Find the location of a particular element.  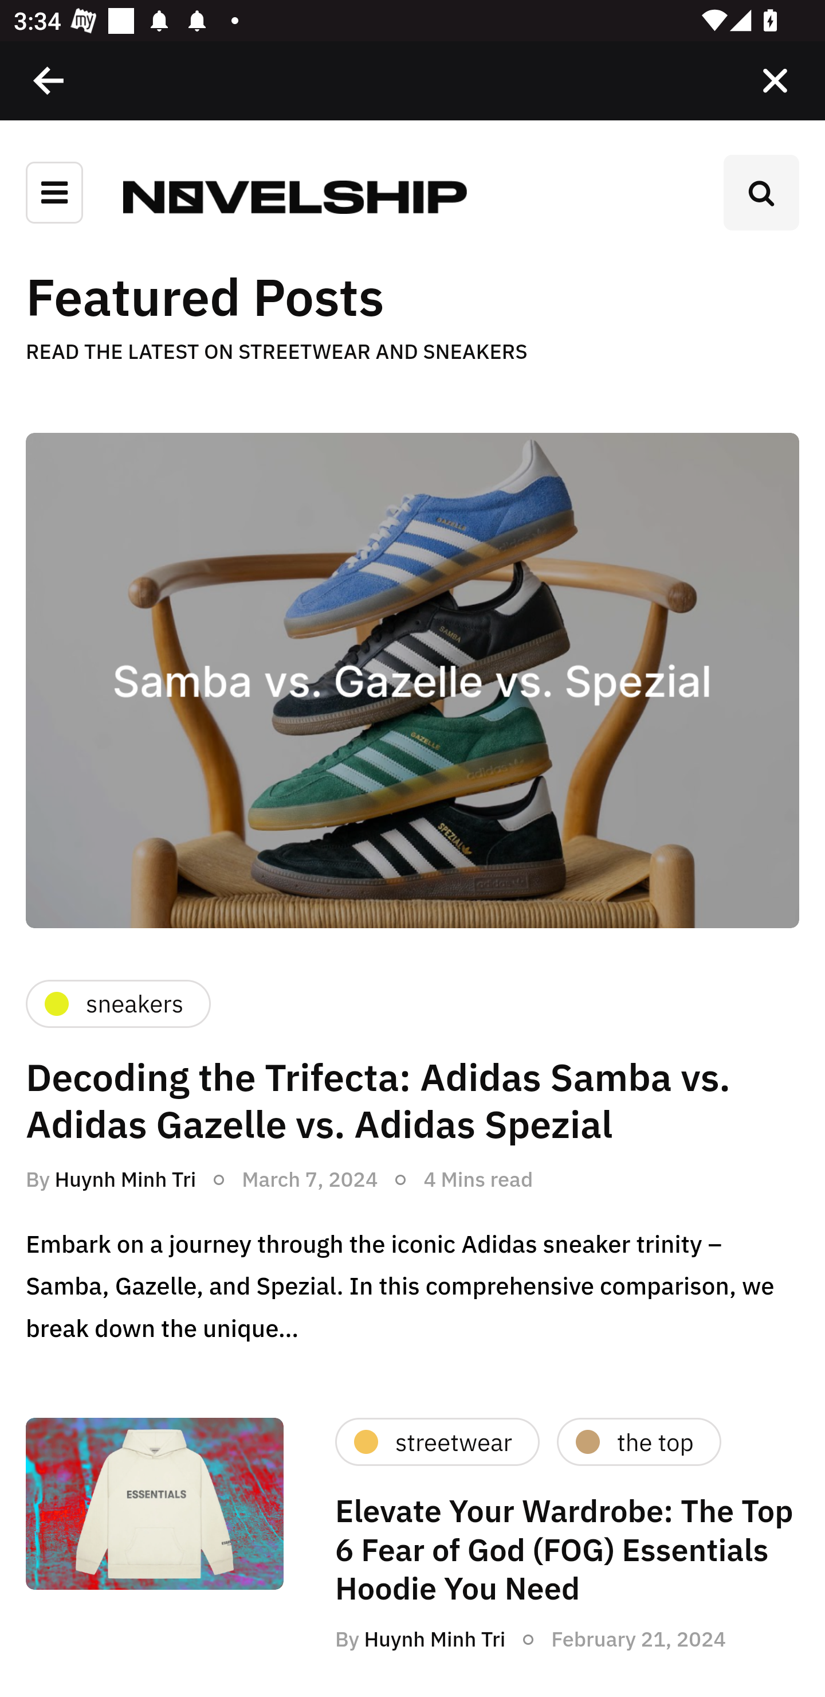

Huynh Minh Tri is located at coordinates (125, 1178).